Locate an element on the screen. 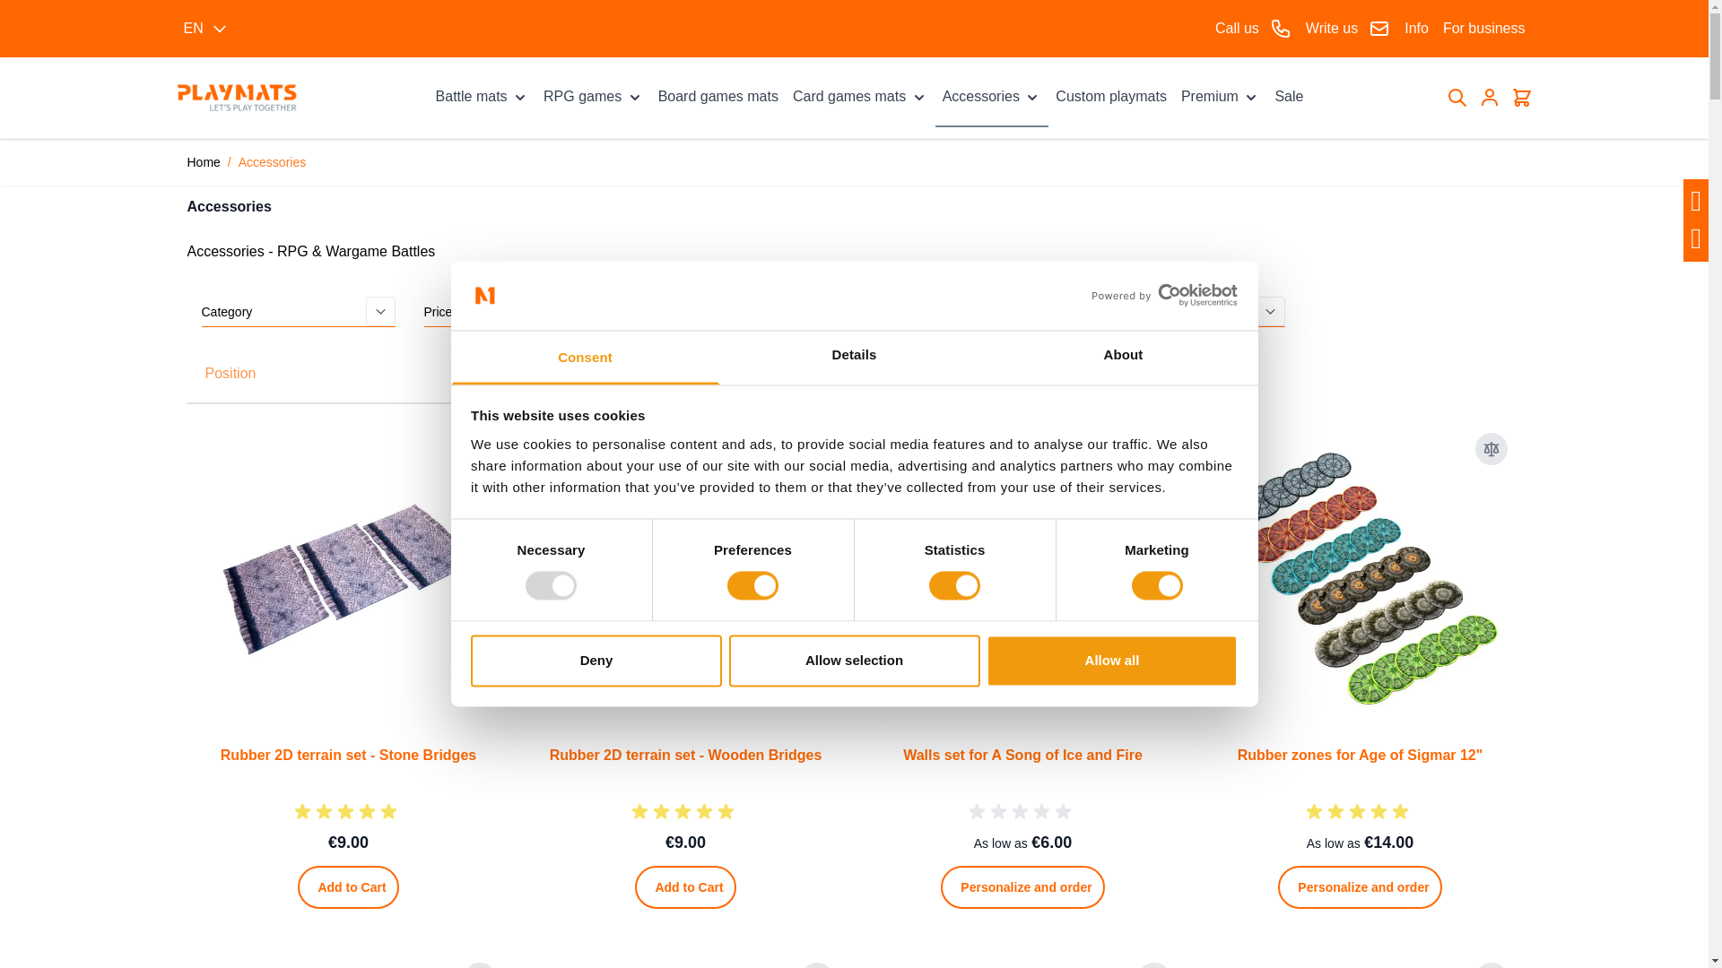 The width and height of the screenshot is (1722, 968). chevron-down is located at coordinates (635, 97).